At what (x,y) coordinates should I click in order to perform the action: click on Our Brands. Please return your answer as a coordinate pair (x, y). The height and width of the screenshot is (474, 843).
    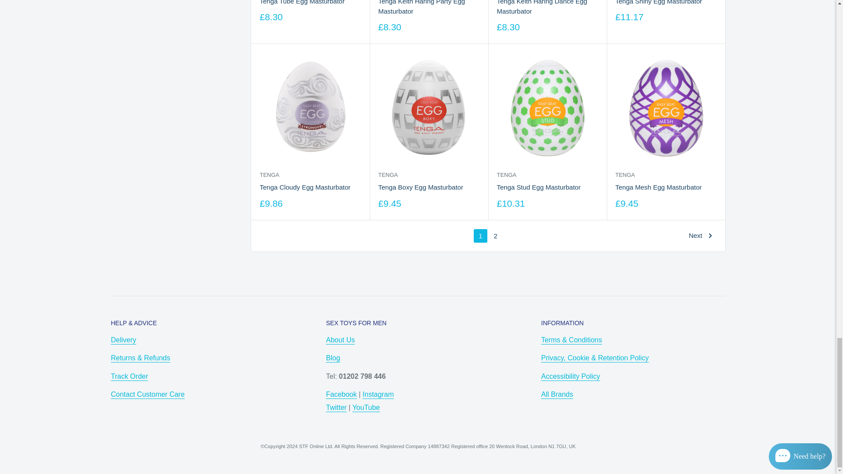
    Looking at the image, I should click on (557, 394).